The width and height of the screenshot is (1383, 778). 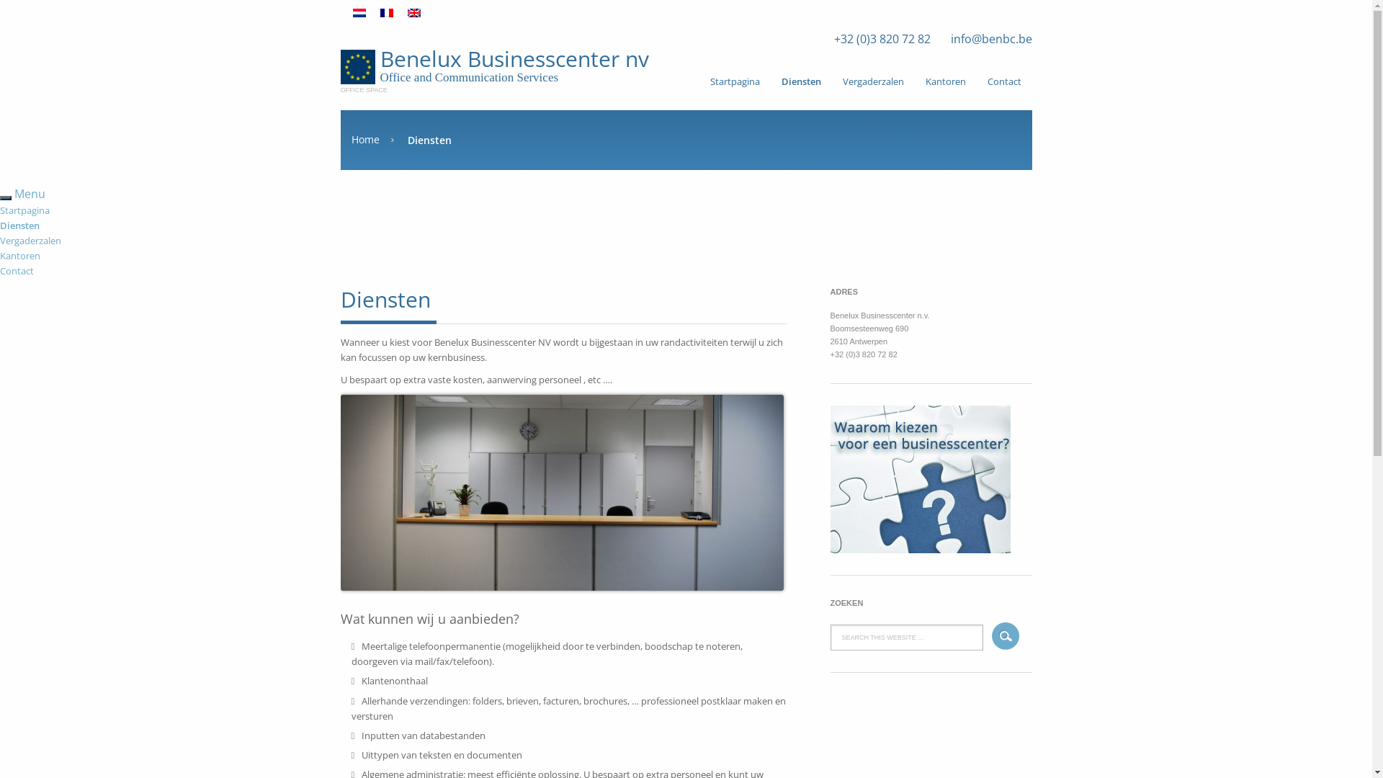 What do you see at coordinates (30, 194) in the screenshot?
I see `Menu` at bounding box center [30, 194].